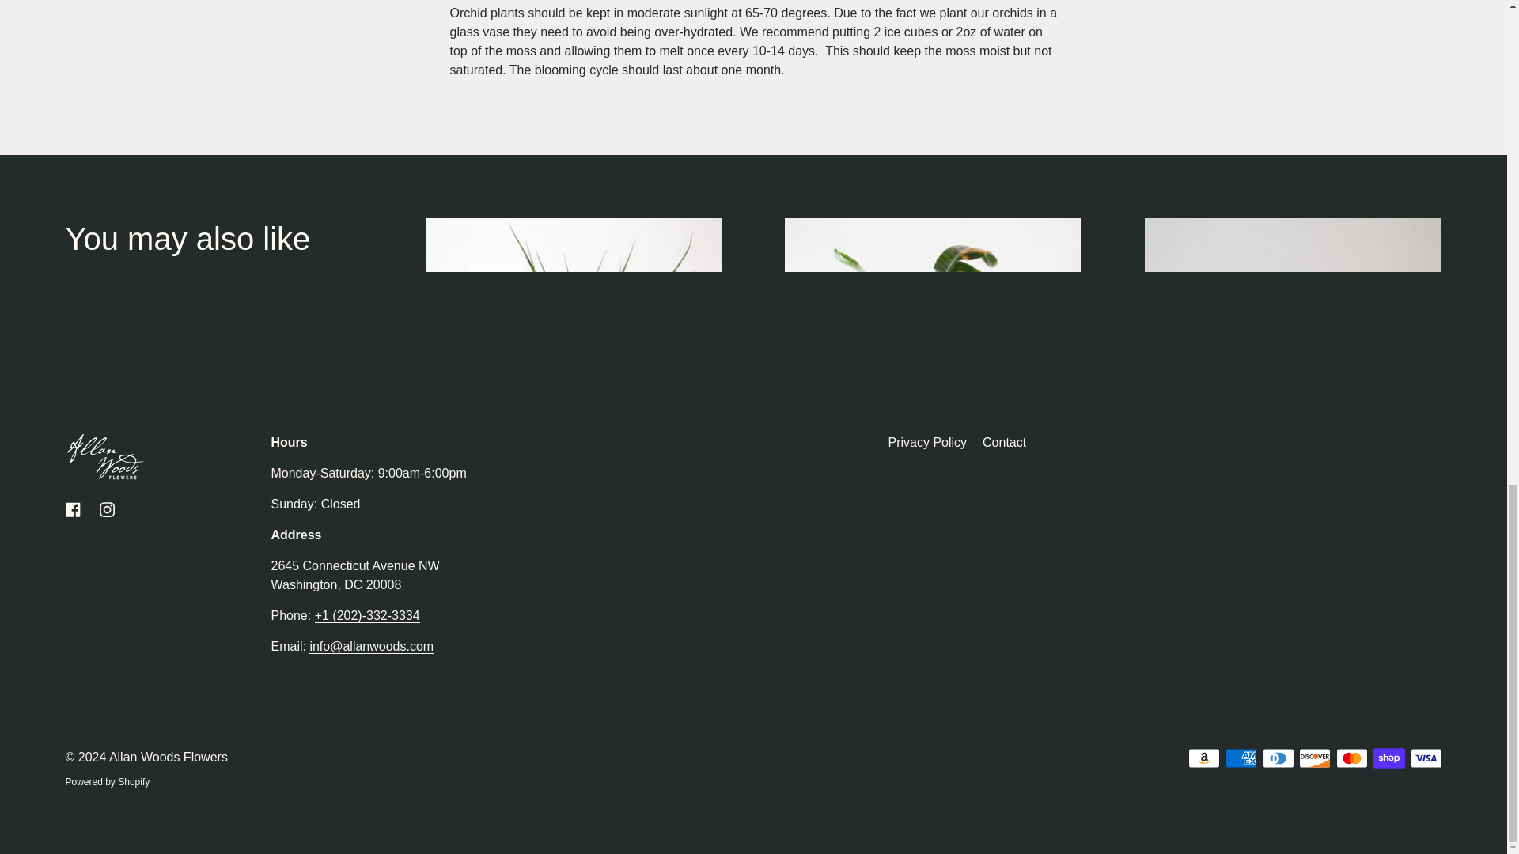 This screenshot has width=1519, height=854. I want to click on Mastercard, so click(1352, 758).